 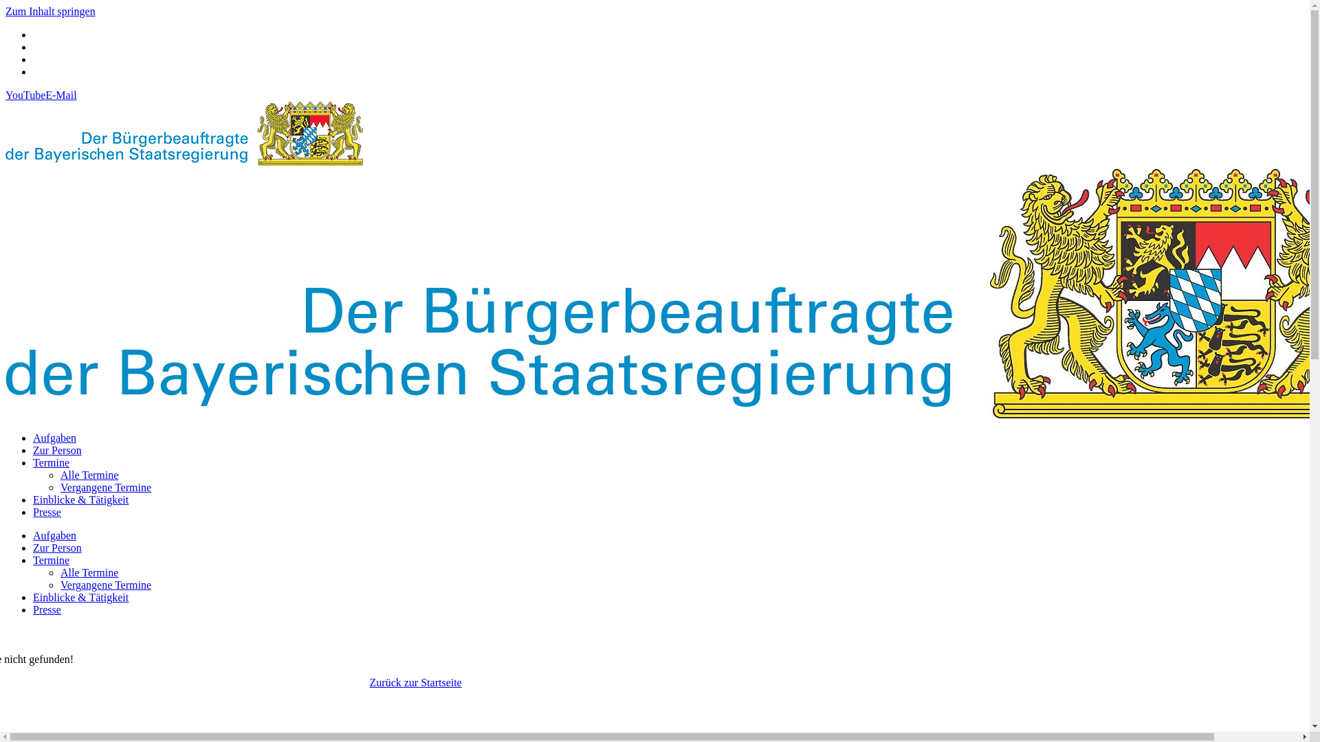 I want to click on Presse, so click(x=47, y=513).